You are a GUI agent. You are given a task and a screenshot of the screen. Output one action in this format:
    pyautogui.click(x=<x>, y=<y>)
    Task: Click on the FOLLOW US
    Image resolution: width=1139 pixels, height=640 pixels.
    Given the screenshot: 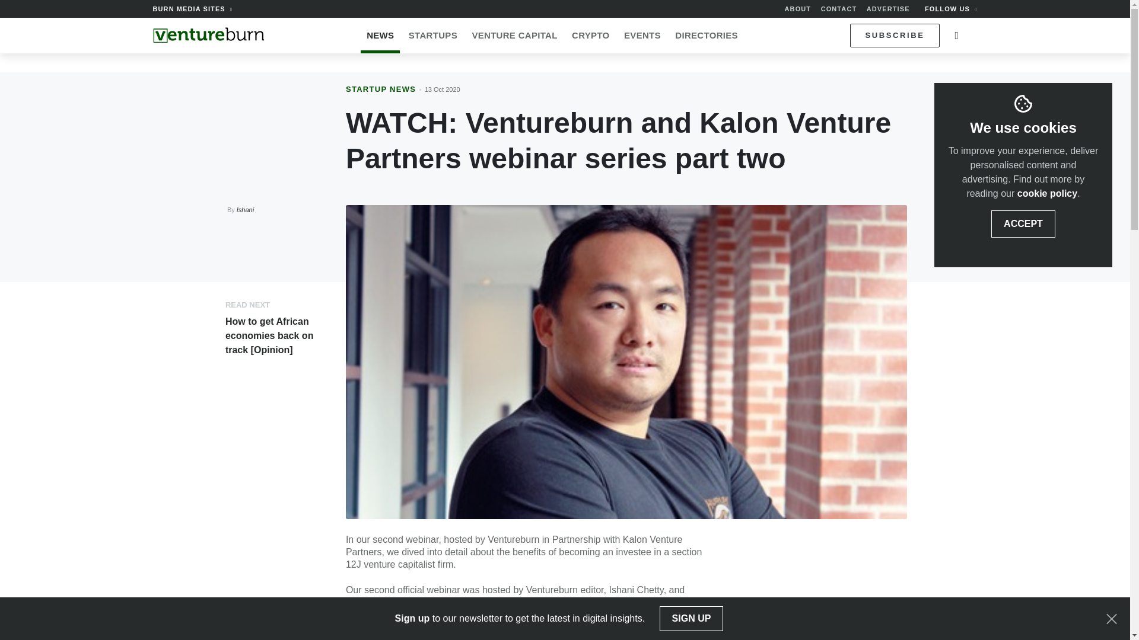 What is the action you would take?
    pyautogui.click(x=951, y=8)
    